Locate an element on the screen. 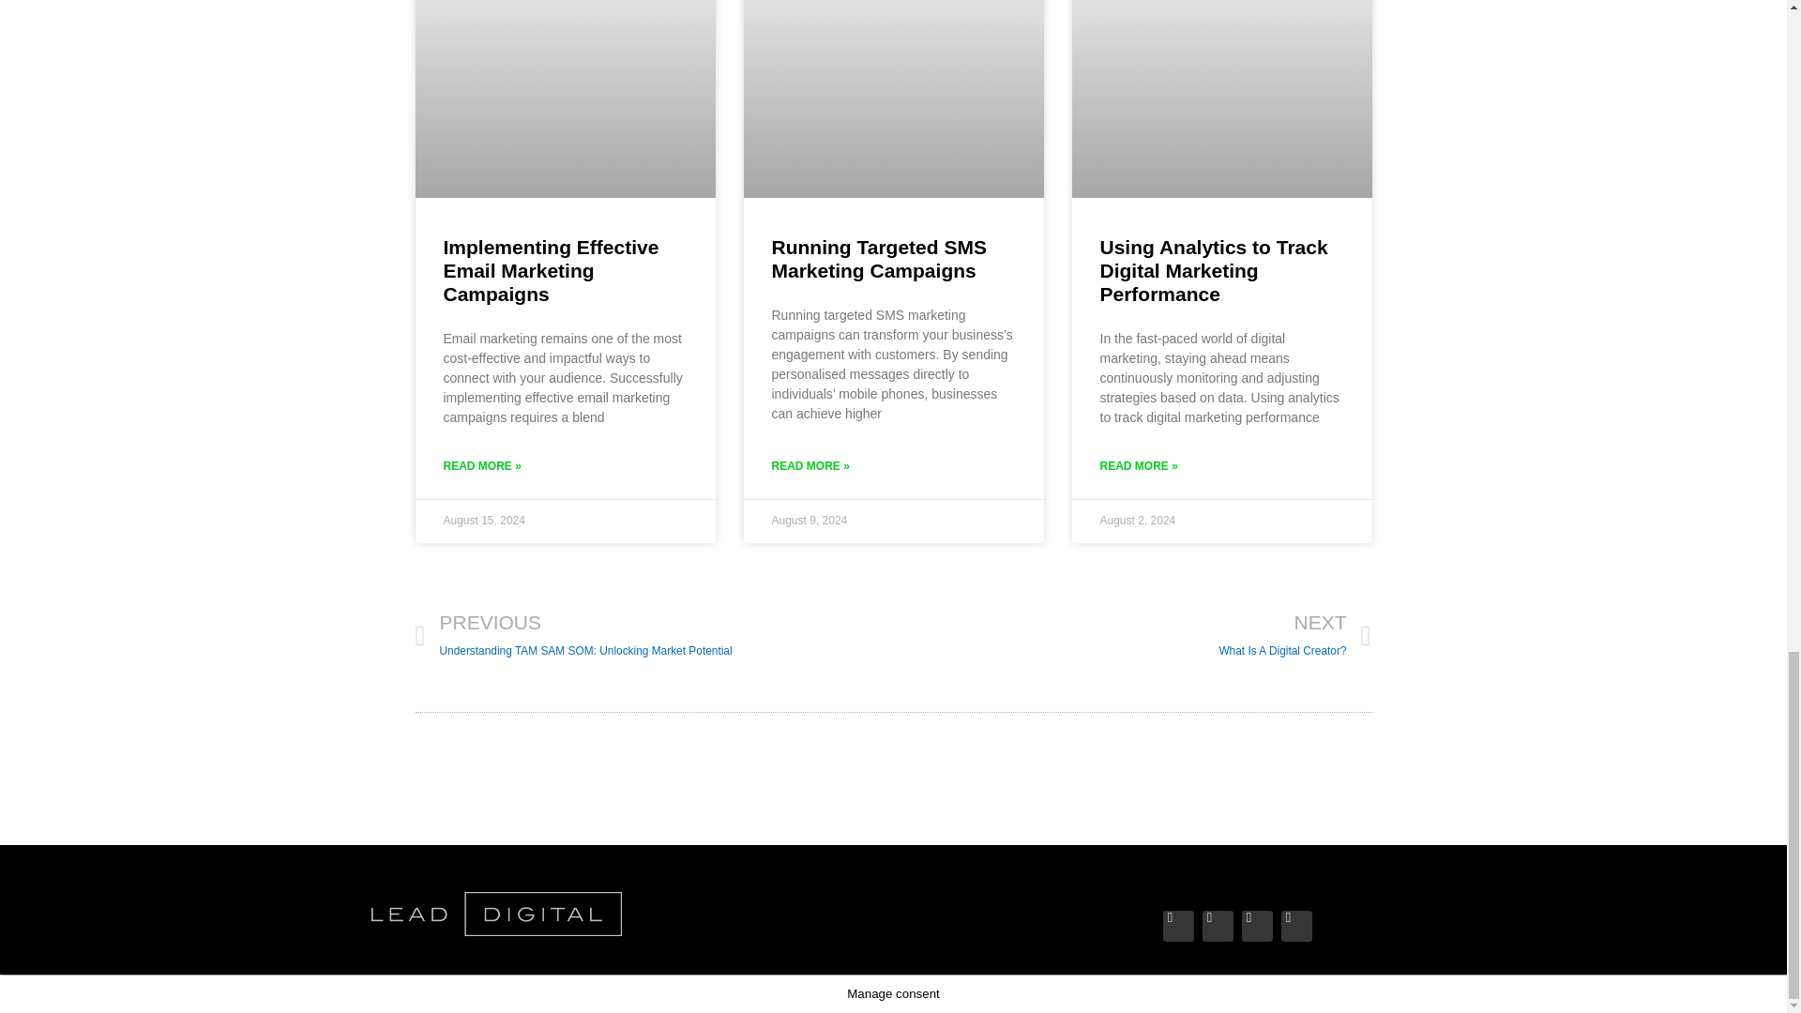 The width and height of the screenshot is (1801, 1013). Implementing Effective Email Marketing Campaigns is located at coordinates (551, 270).